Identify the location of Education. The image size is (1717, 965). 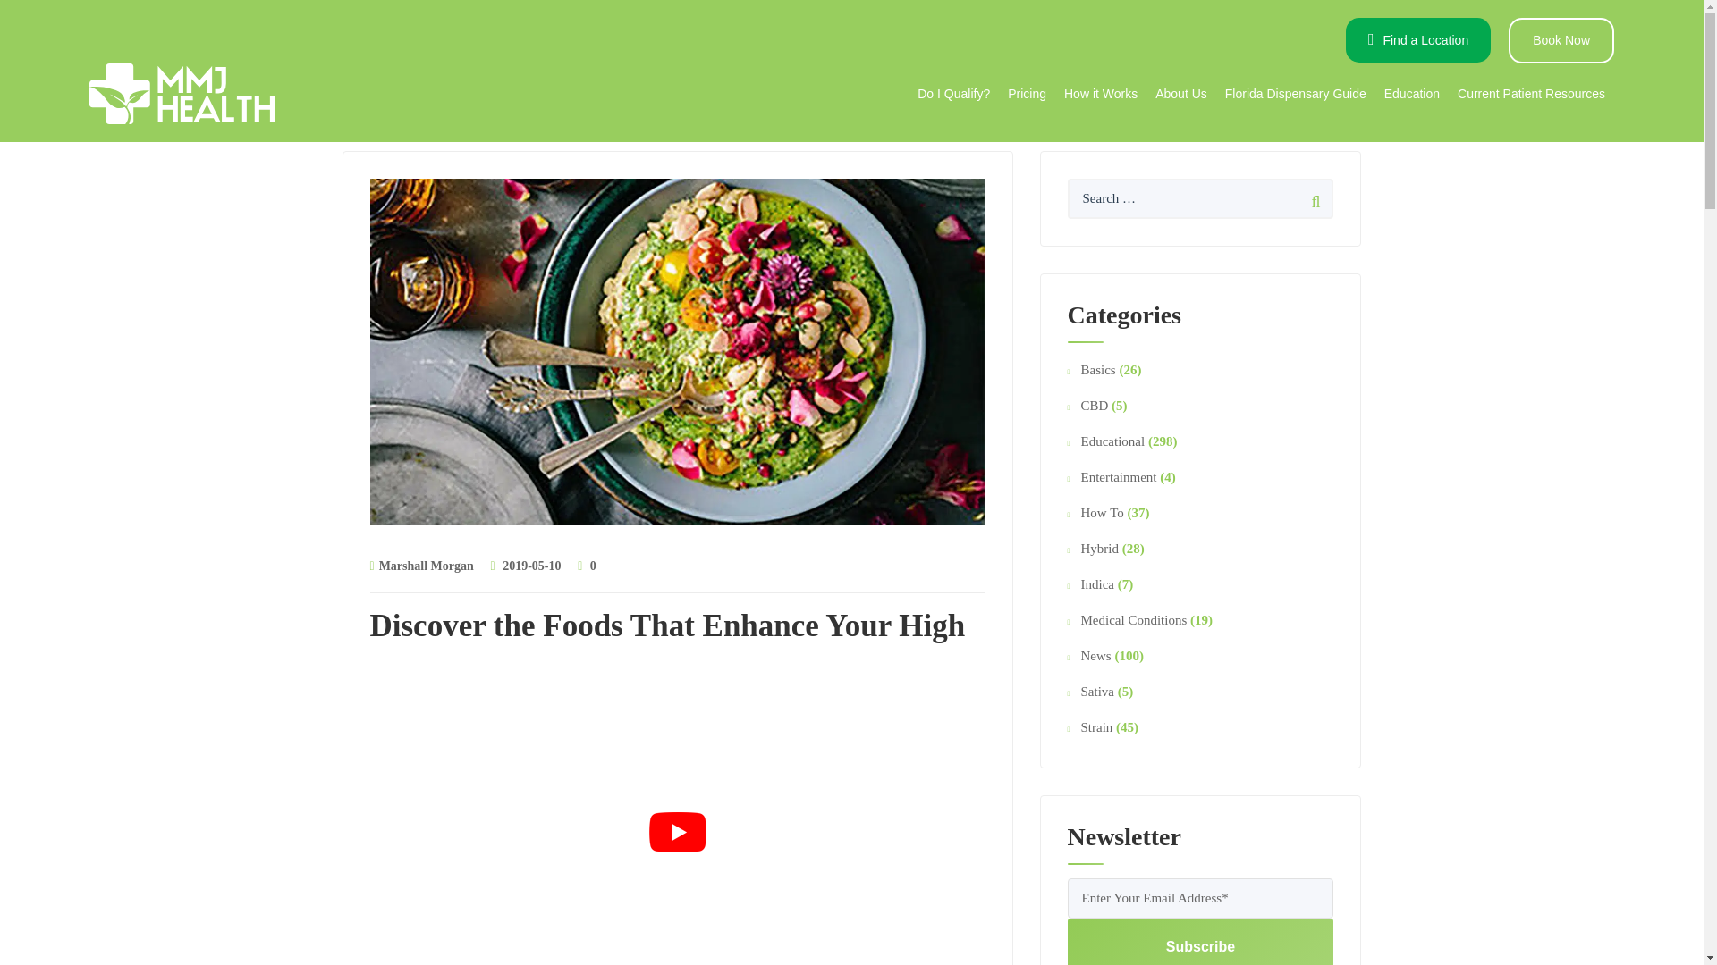
(1411, 93).